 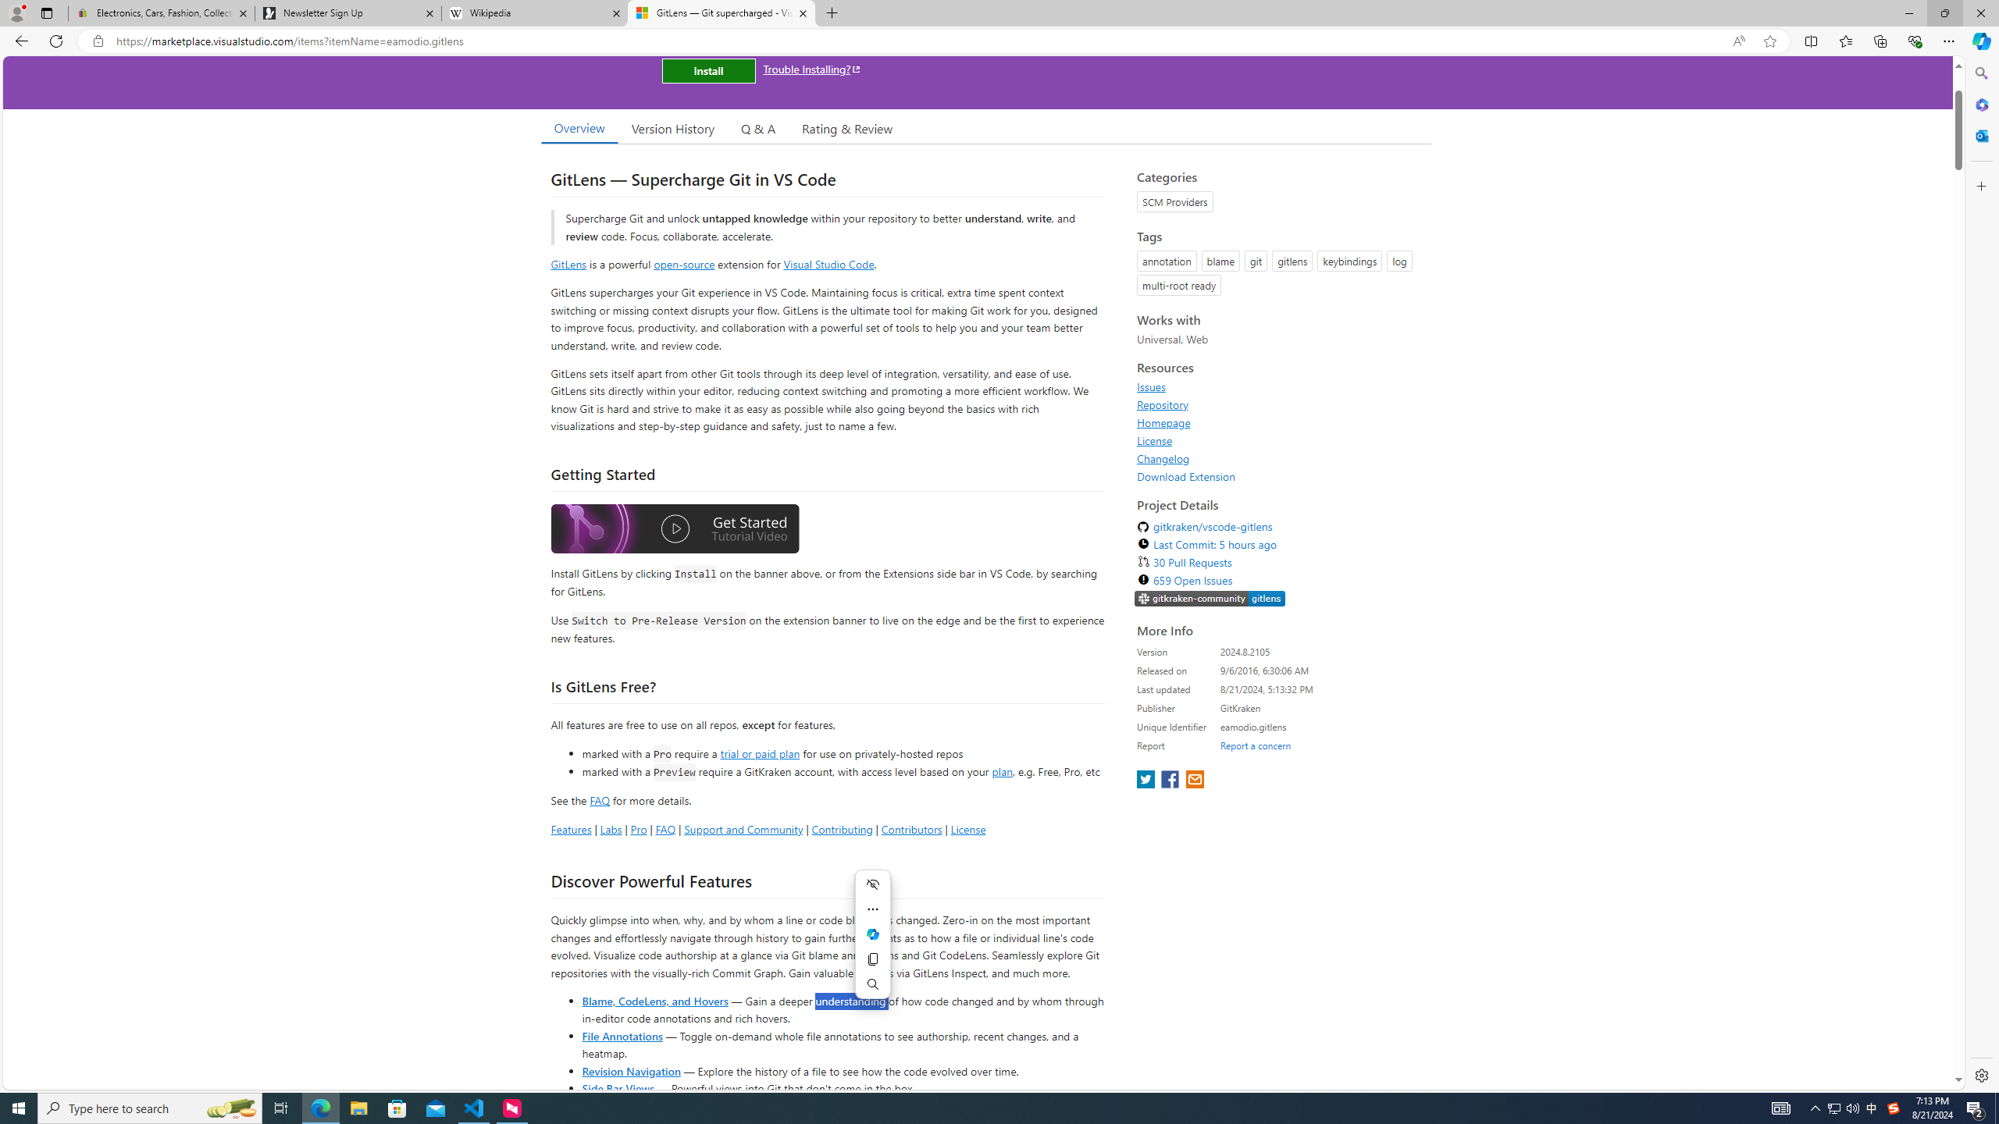 What do you see at coordinates (873, 943) in the screenshot?
I see `Mini menu on text selection` at bounding box center [873, 943].